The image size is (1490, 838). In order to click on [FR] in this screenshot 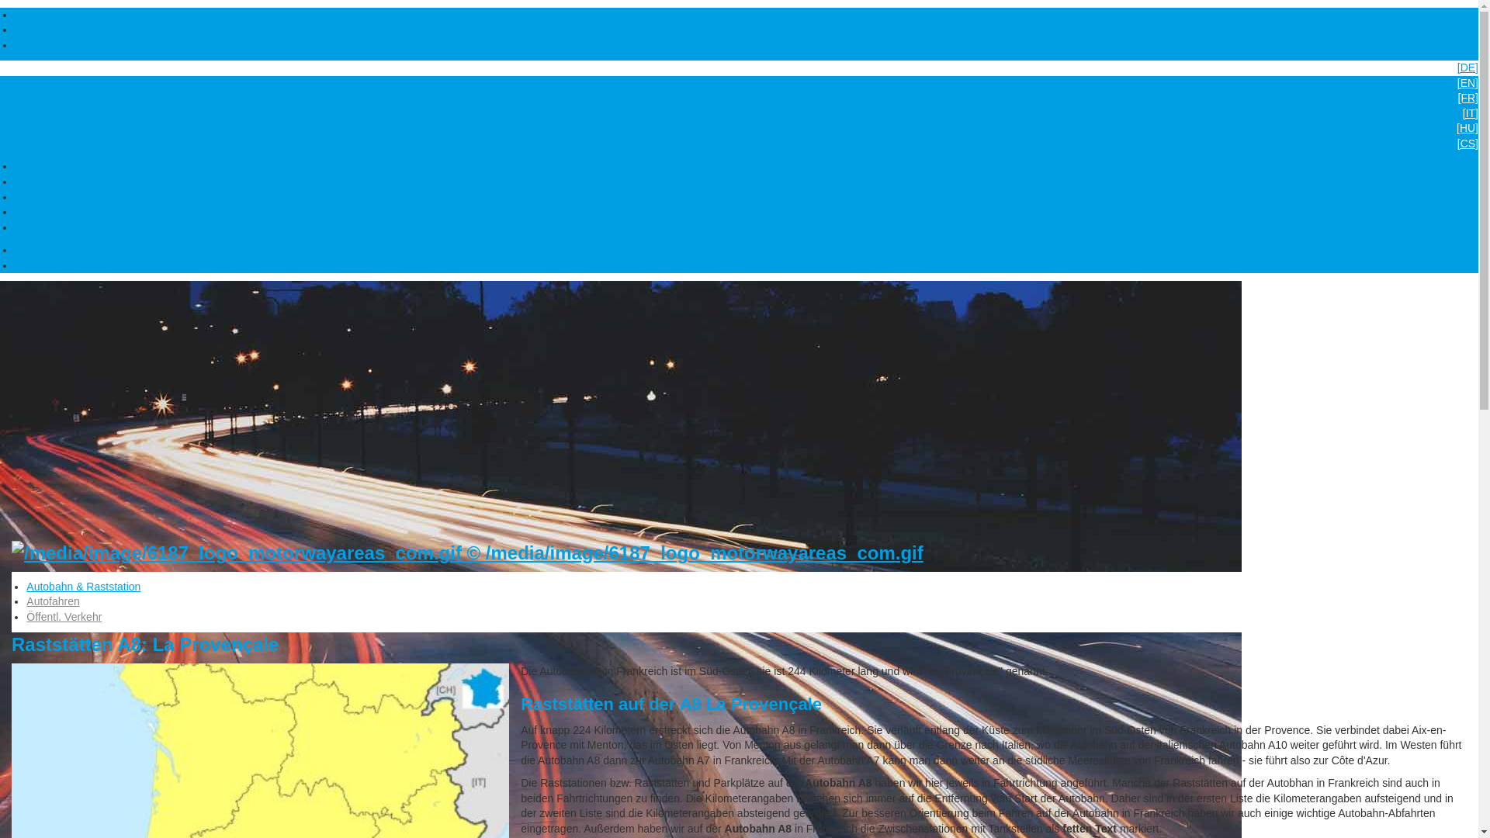, I will do `click(739, 99)`.